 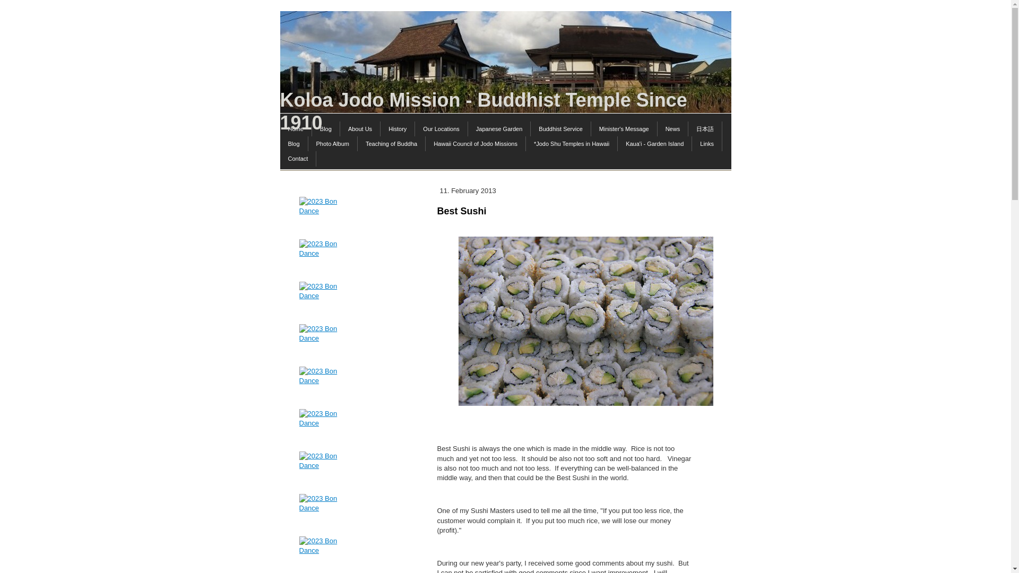 I want to click on Our Locations, so click(x=441, y=128).